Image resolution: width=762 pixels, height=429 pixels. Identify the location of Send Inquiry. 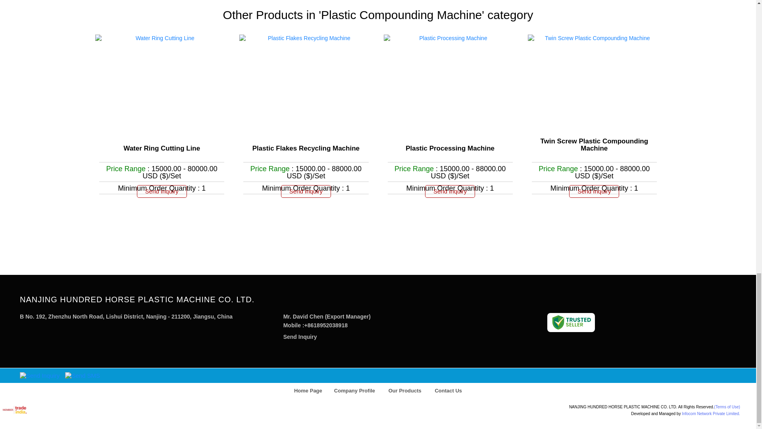
(162, 191).